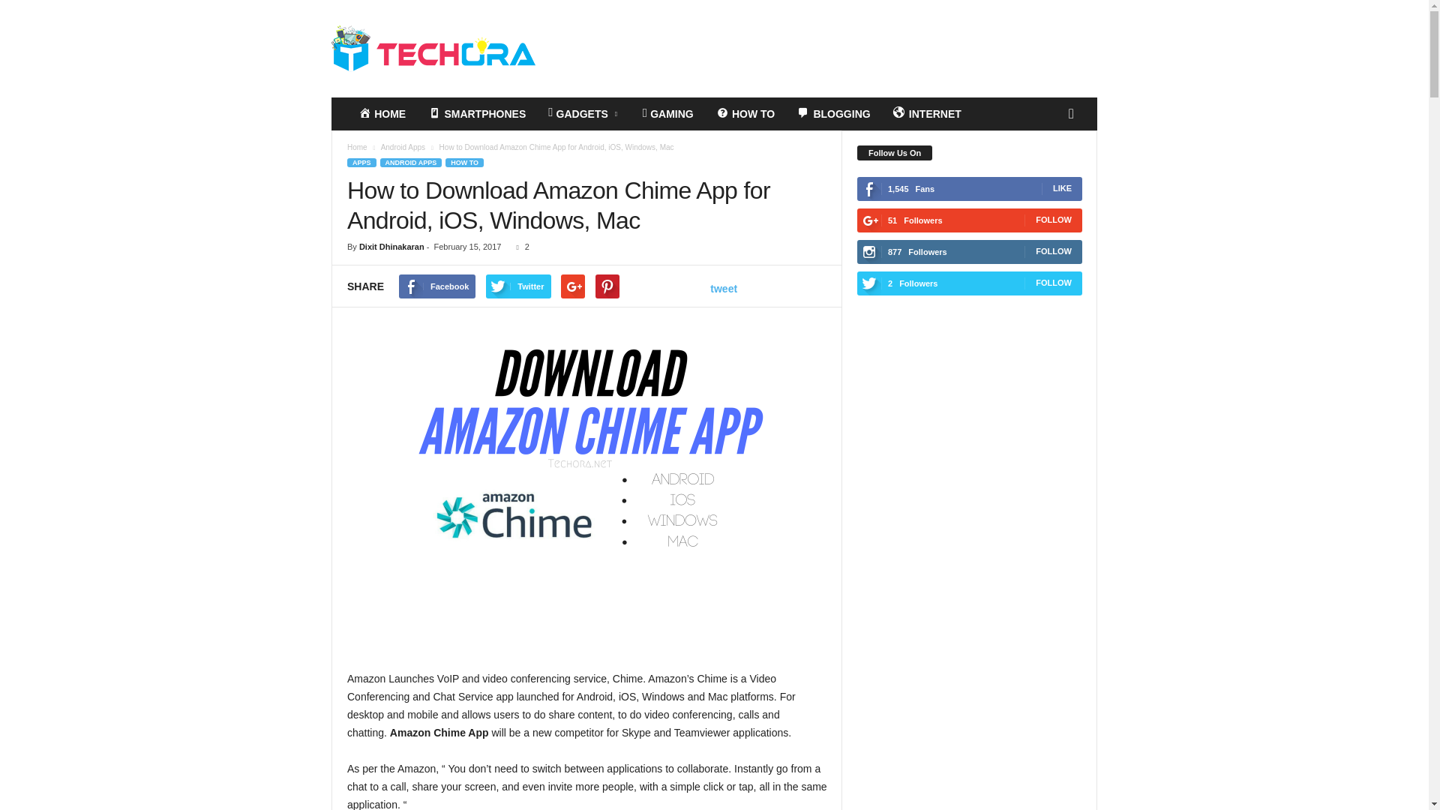 This screenshot has height=810, width=1440. What do you see at coordinates (587, 630) in the screenshot?
I see `Advertisement` at bounding box center [587, 630].